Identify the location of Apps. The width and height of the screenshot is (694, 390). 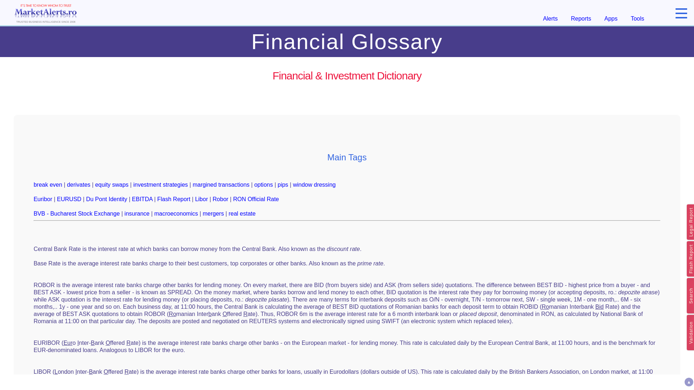
(611, 19).